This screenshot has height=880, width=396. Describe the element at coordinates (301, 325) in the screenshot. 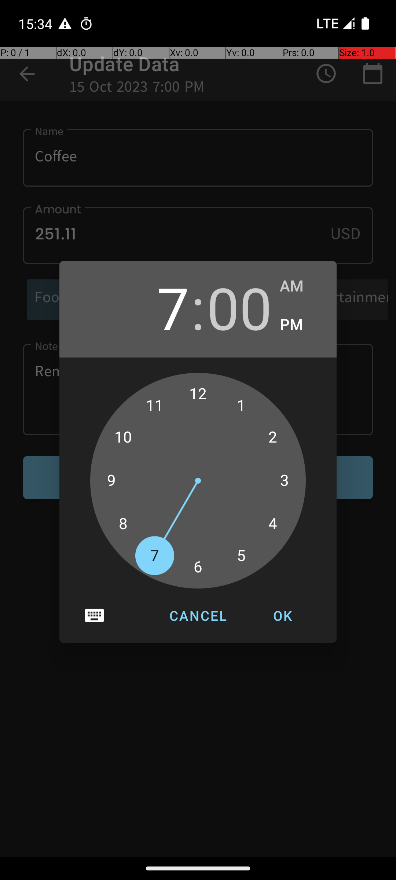

I see `PM` at that location.